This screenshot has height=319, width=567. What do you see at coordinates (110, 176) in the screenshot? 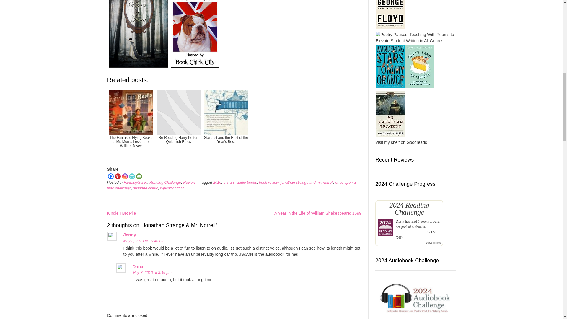
I see `Facebook` at bounding box center [110, 176].